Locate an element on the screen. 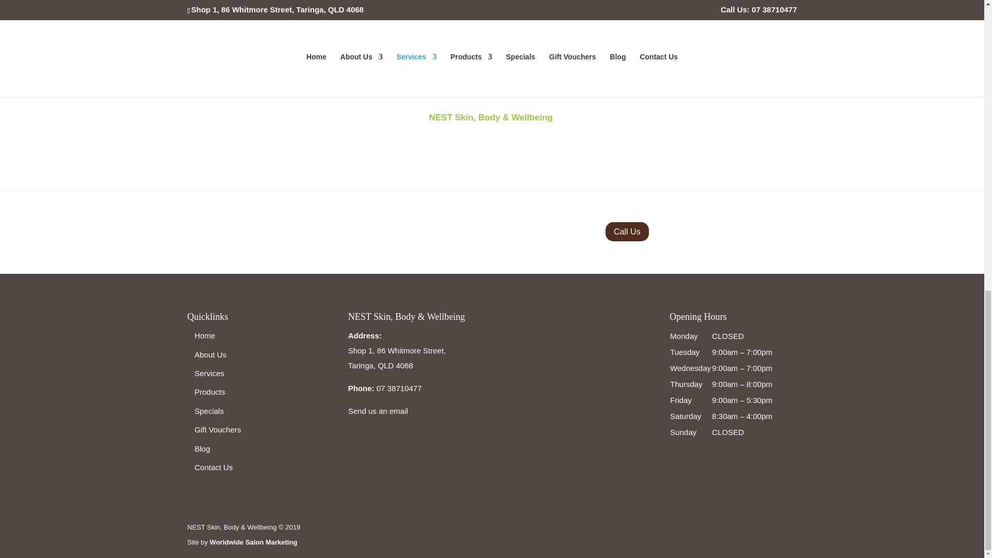 The width and height of the screenshot is (992, 558). About Us is located at coordinates (210, 354).